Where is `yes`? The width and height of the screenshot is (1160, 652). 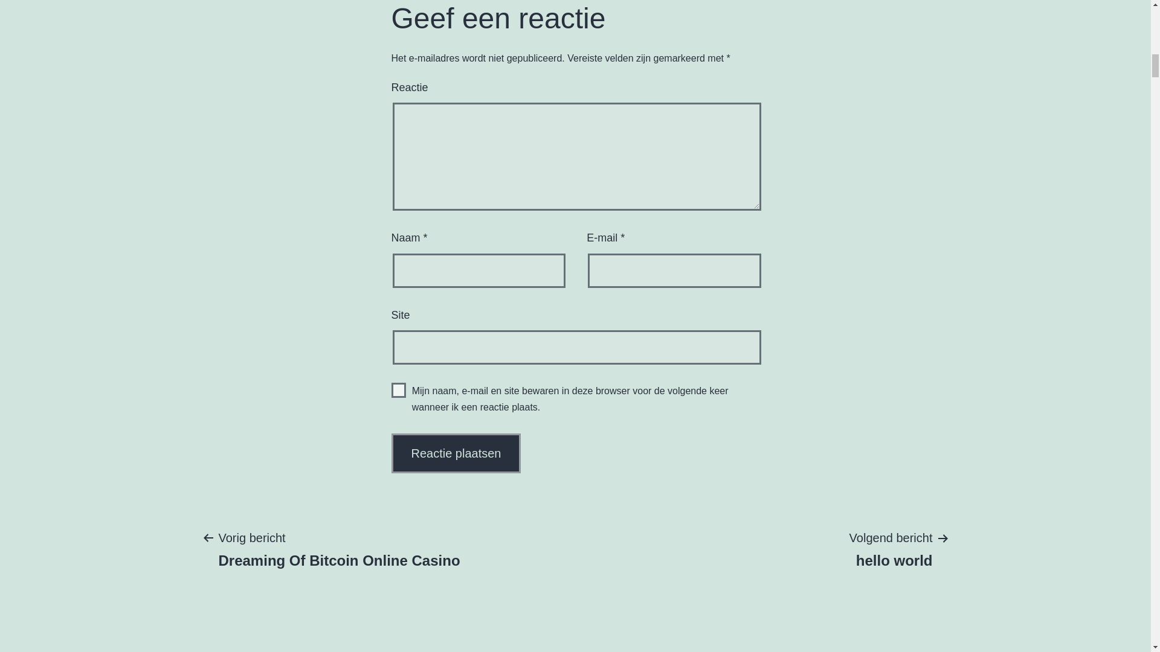
yes is located at coordinates (338, 548).